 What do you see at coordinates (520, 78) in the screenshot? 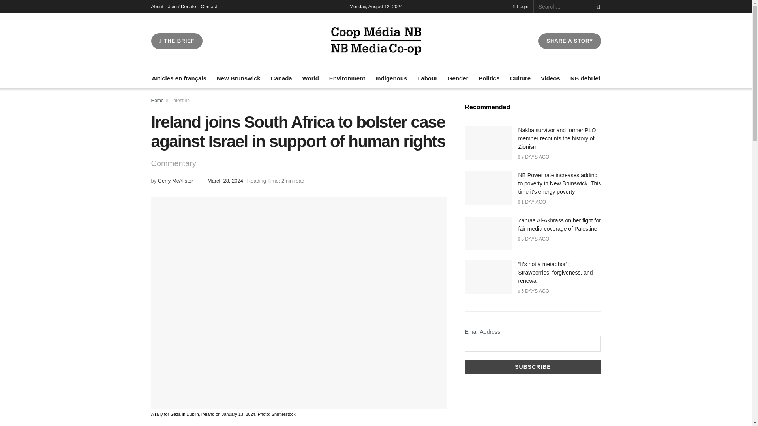
I see `Culture` at bounding box center [520, 78].